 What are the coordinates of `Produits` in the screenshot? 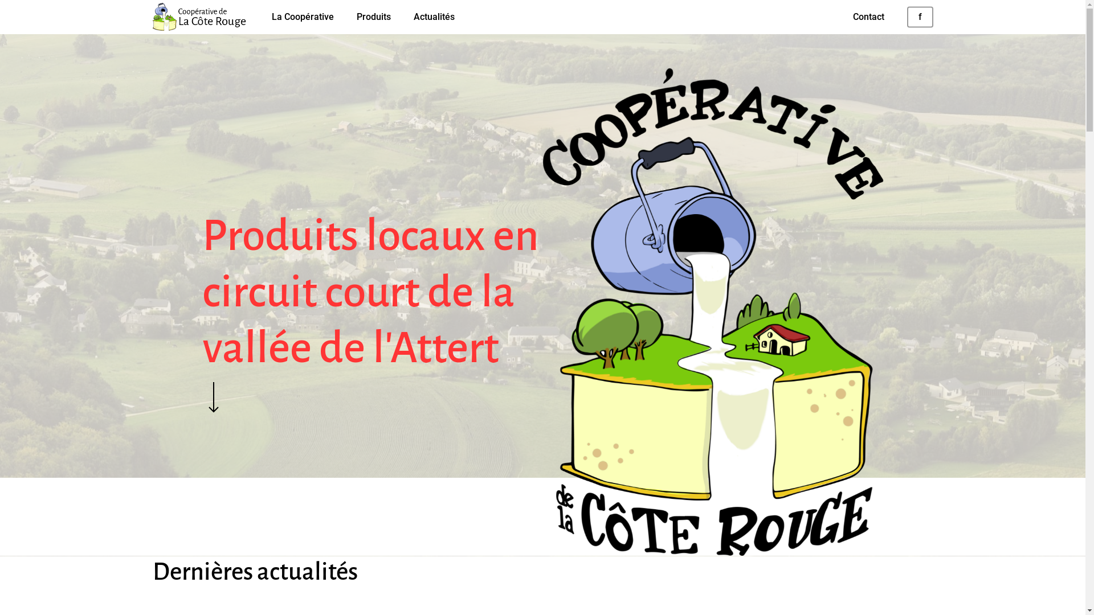 It's located at (374, 17).